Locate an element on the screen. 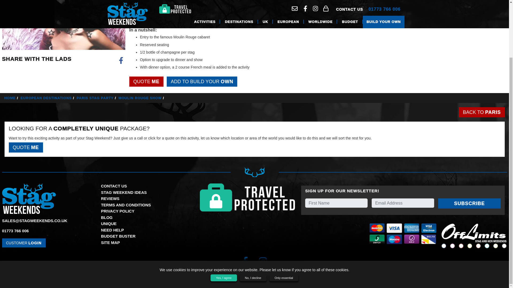 The height and width of the screenshot is (288, 513). 01773 766 006 is located at coordinates (15, 231).